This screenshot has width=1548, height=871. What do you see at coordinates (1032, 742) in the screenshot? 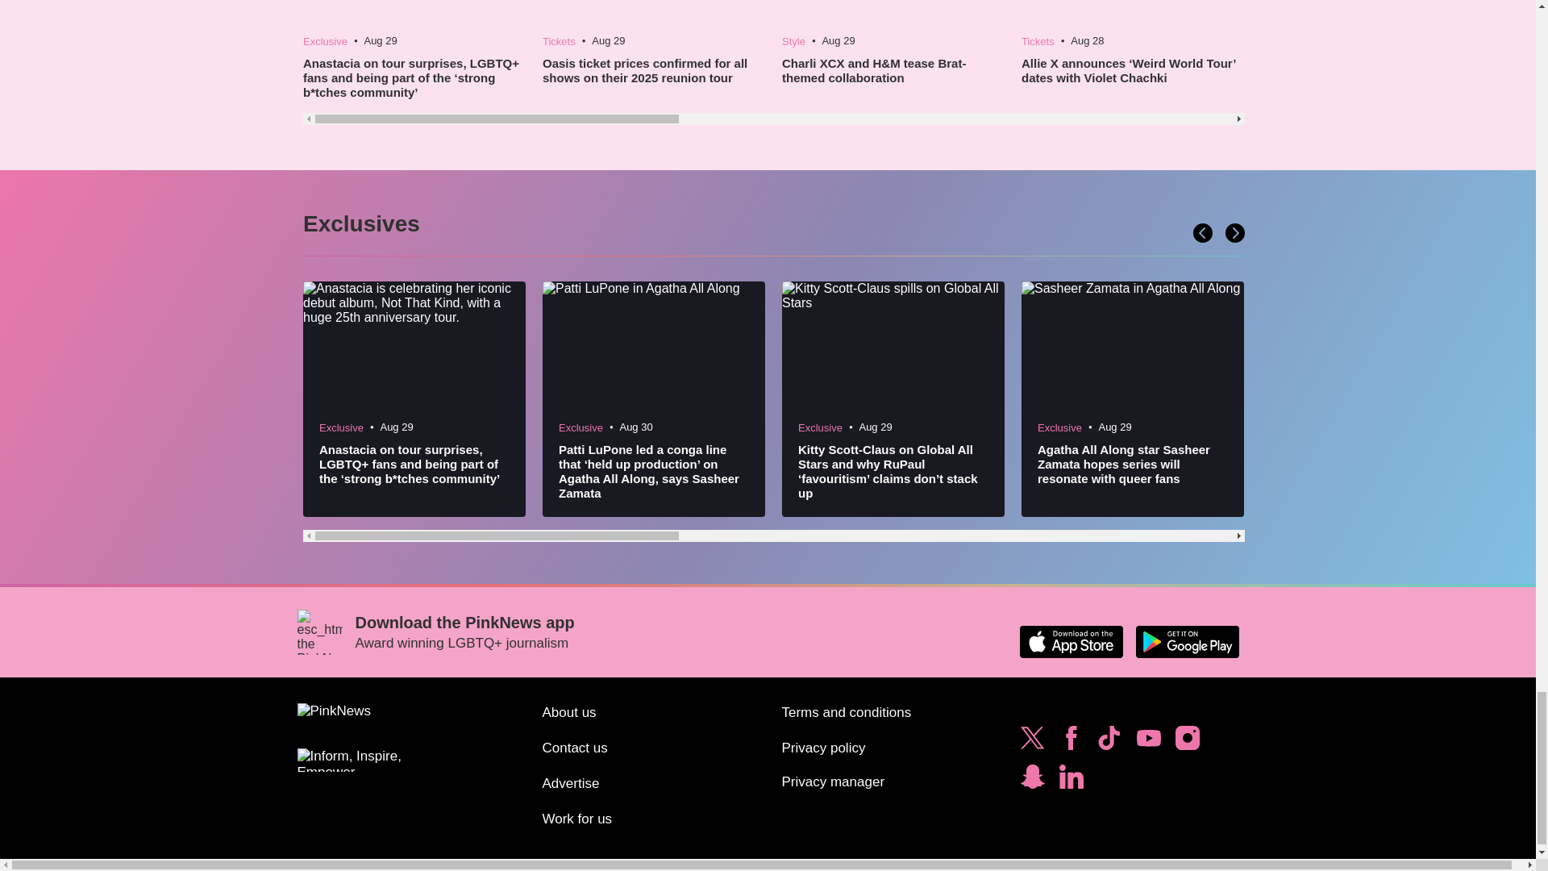
I see `Follow PinkNews on Twitter` at bounding box center [1032, 742].